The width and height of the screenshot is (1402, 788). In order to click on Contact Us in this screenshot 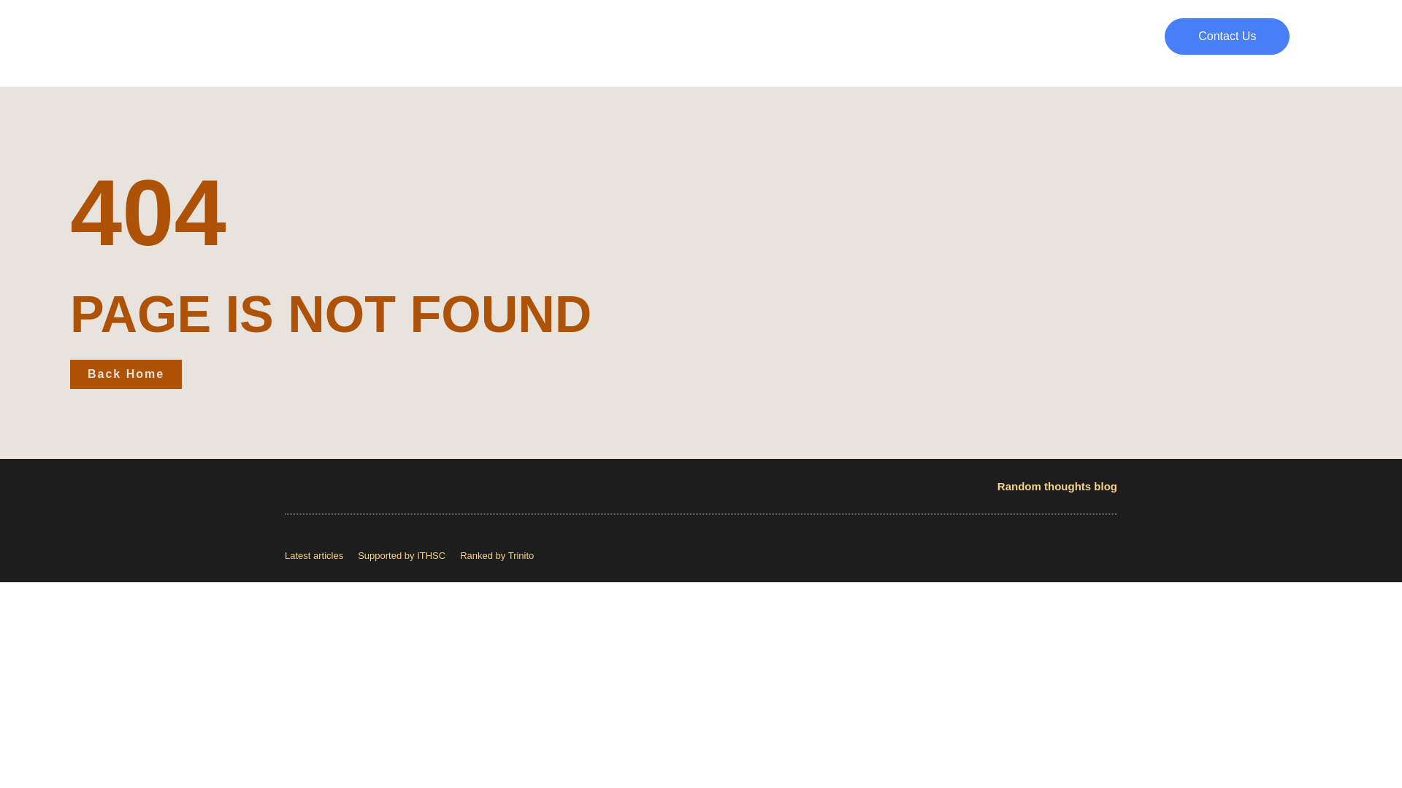, I will do `click(1227, 36)`.